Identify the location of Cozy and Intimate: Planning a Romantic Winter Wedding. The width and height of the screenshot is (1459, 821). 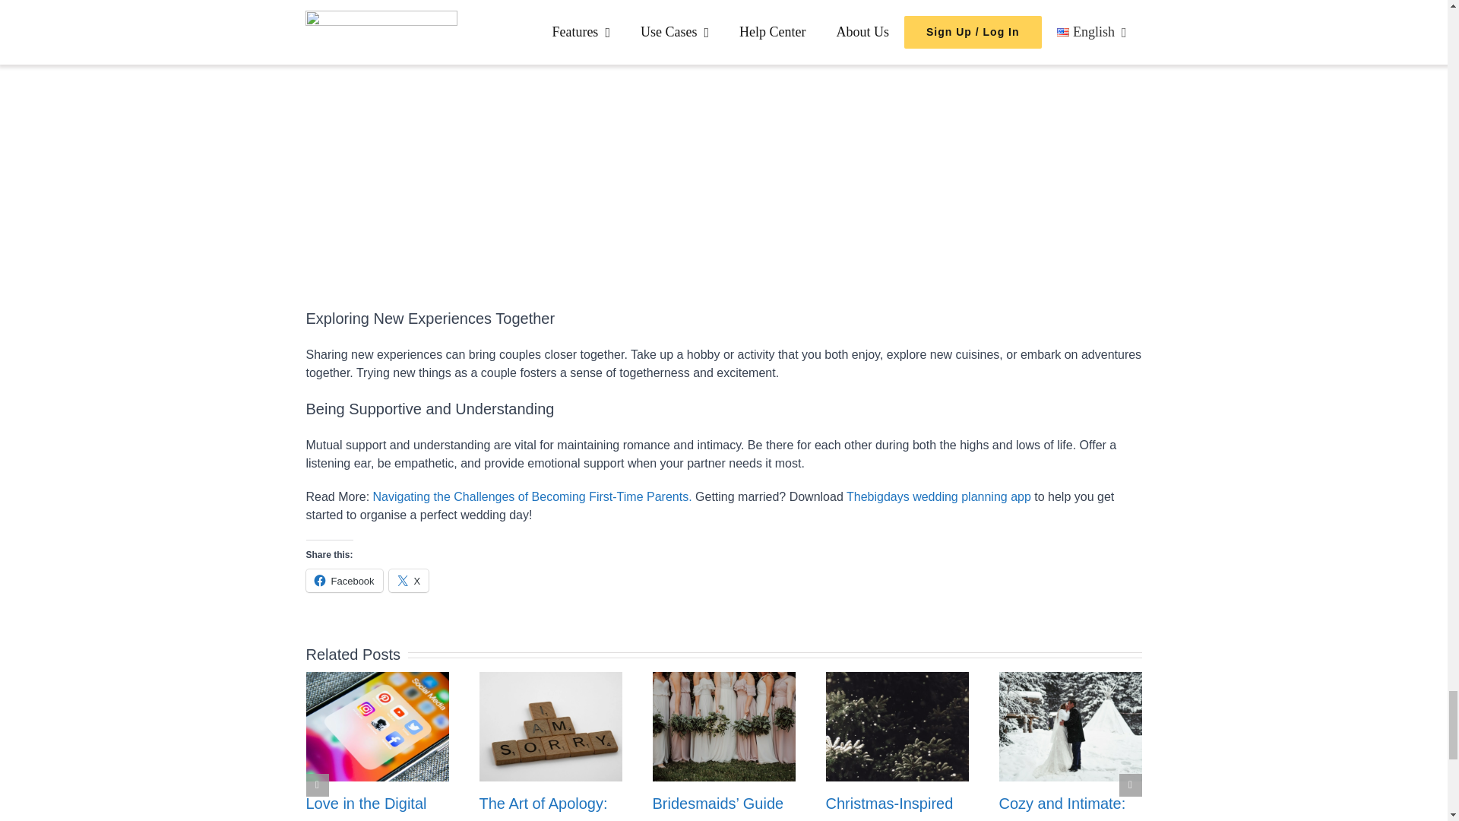
(1068, 808).